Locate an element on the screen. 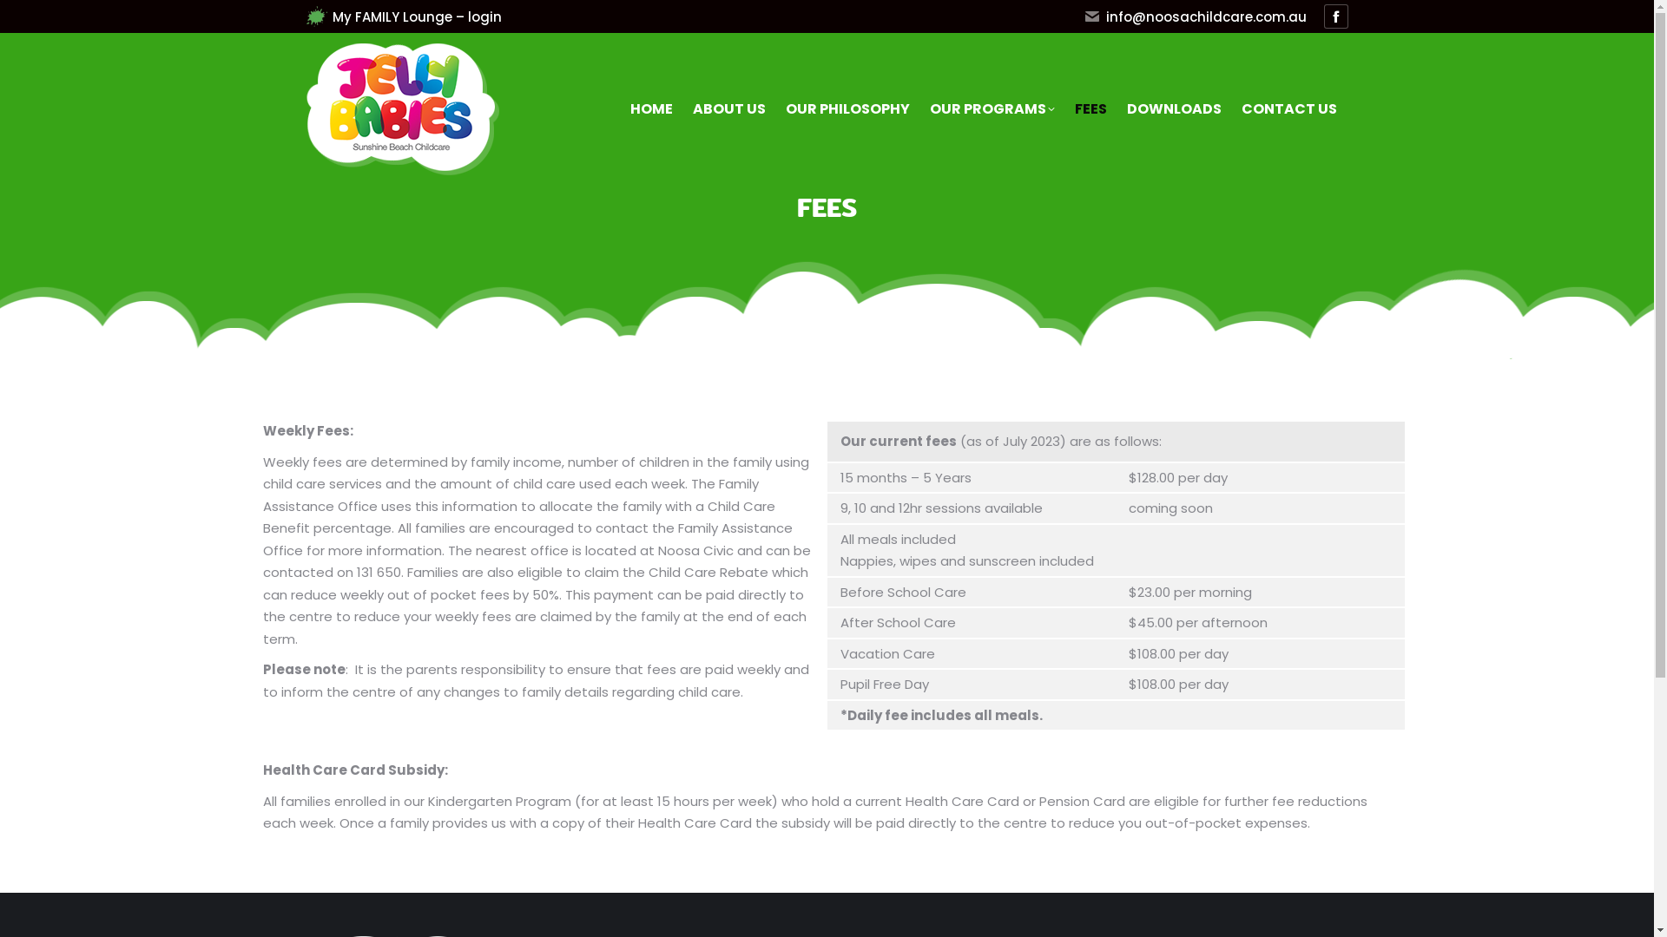 This screenshot has height=937, width=1667. OUR PHILOSOPHY is located at coordinates (848, 109).